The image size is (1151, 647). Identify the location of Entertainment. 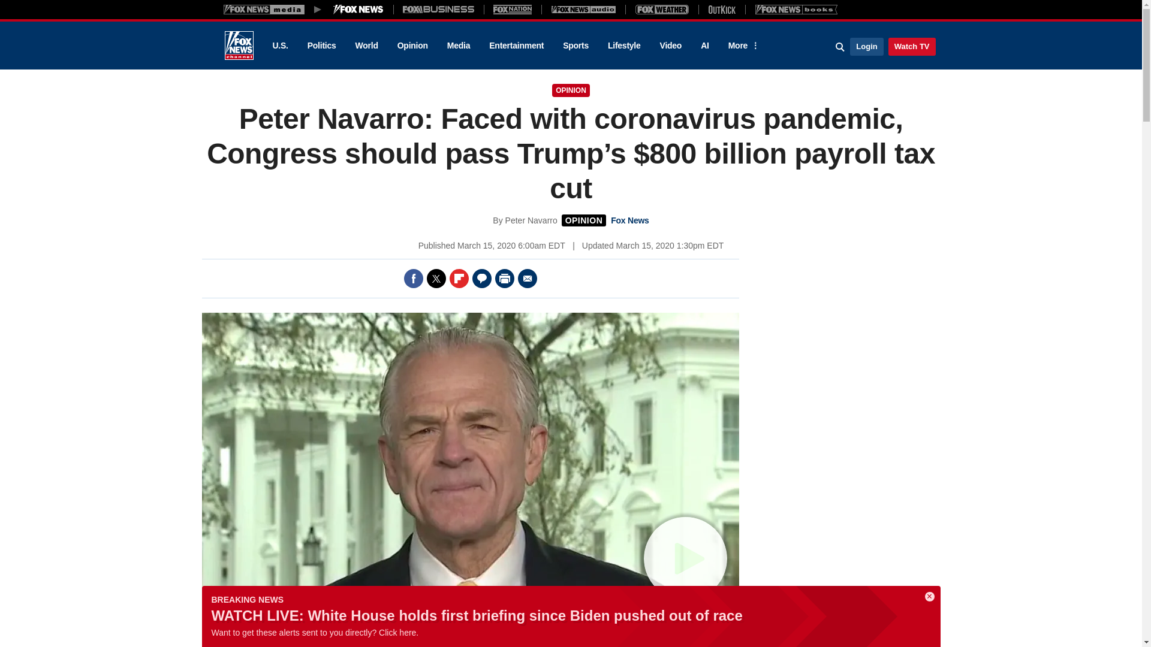
(517, 46).